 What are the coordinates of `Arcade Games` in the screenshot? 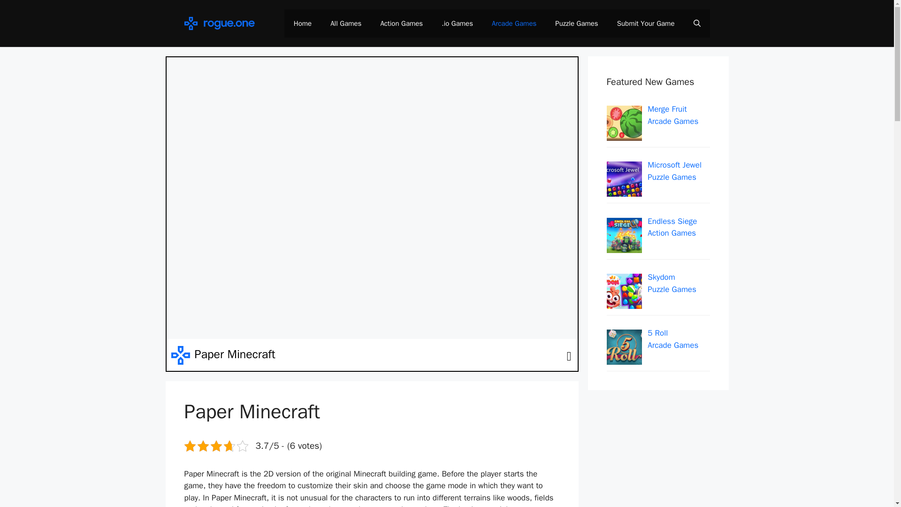 It's located at (673, 121).